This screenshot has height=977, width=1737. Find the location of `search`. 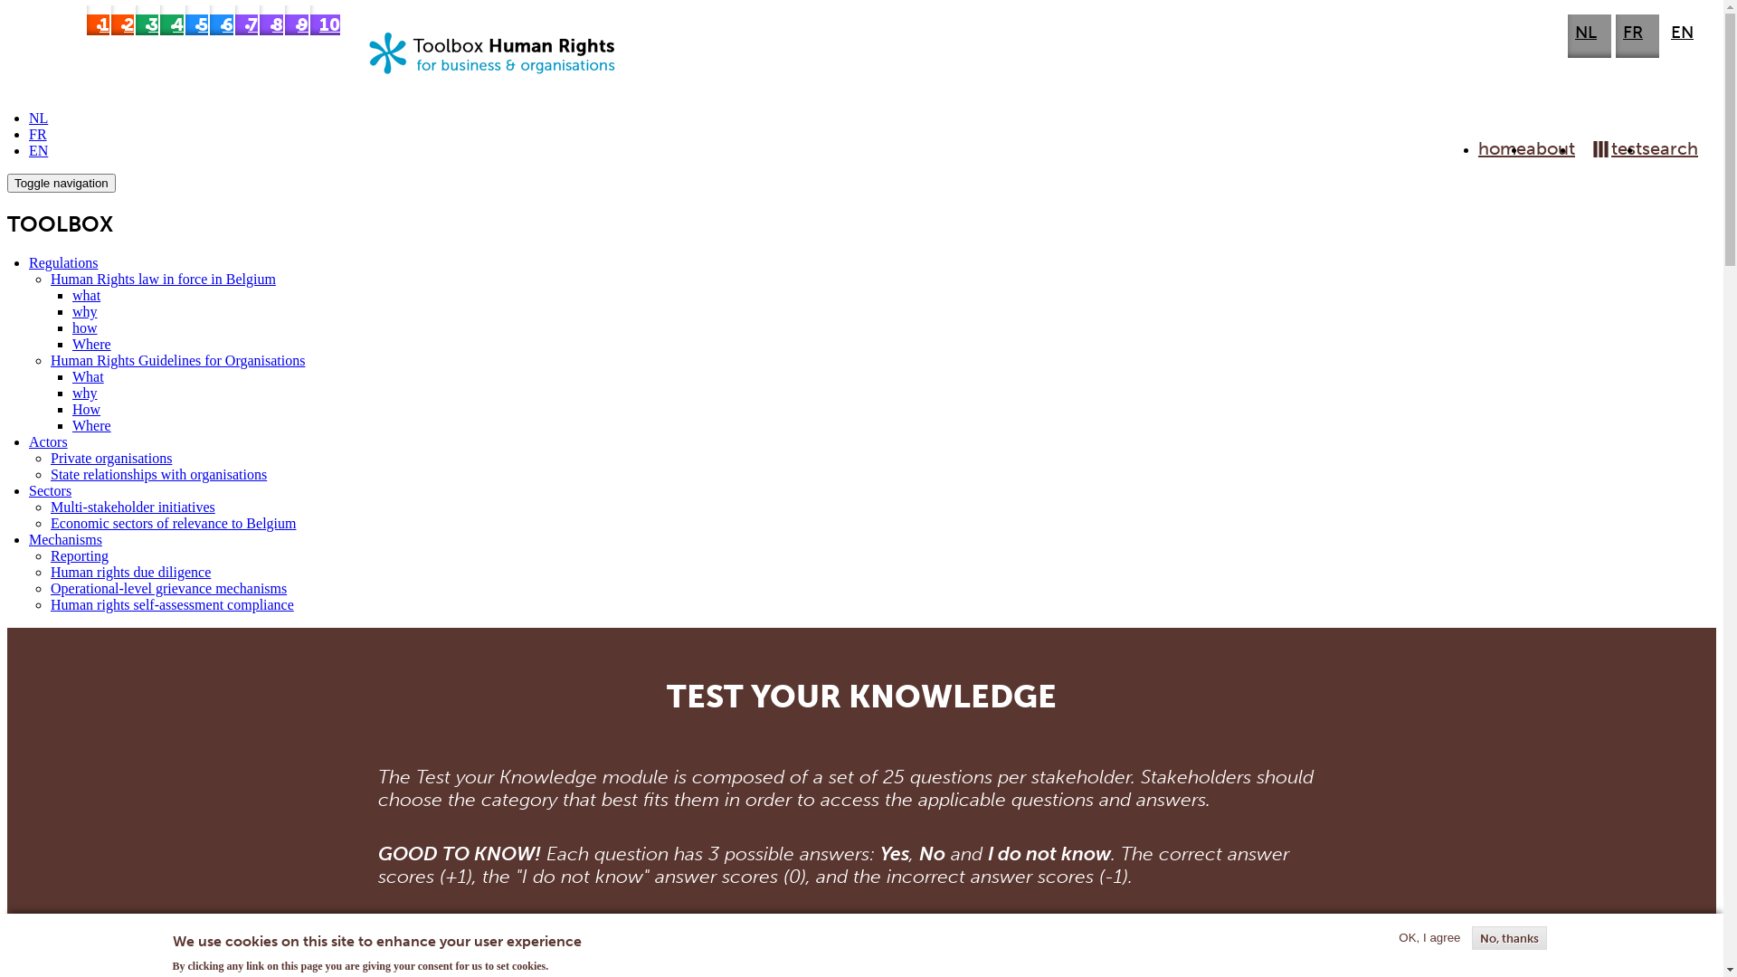

search is located at coordinates (1670, 148).